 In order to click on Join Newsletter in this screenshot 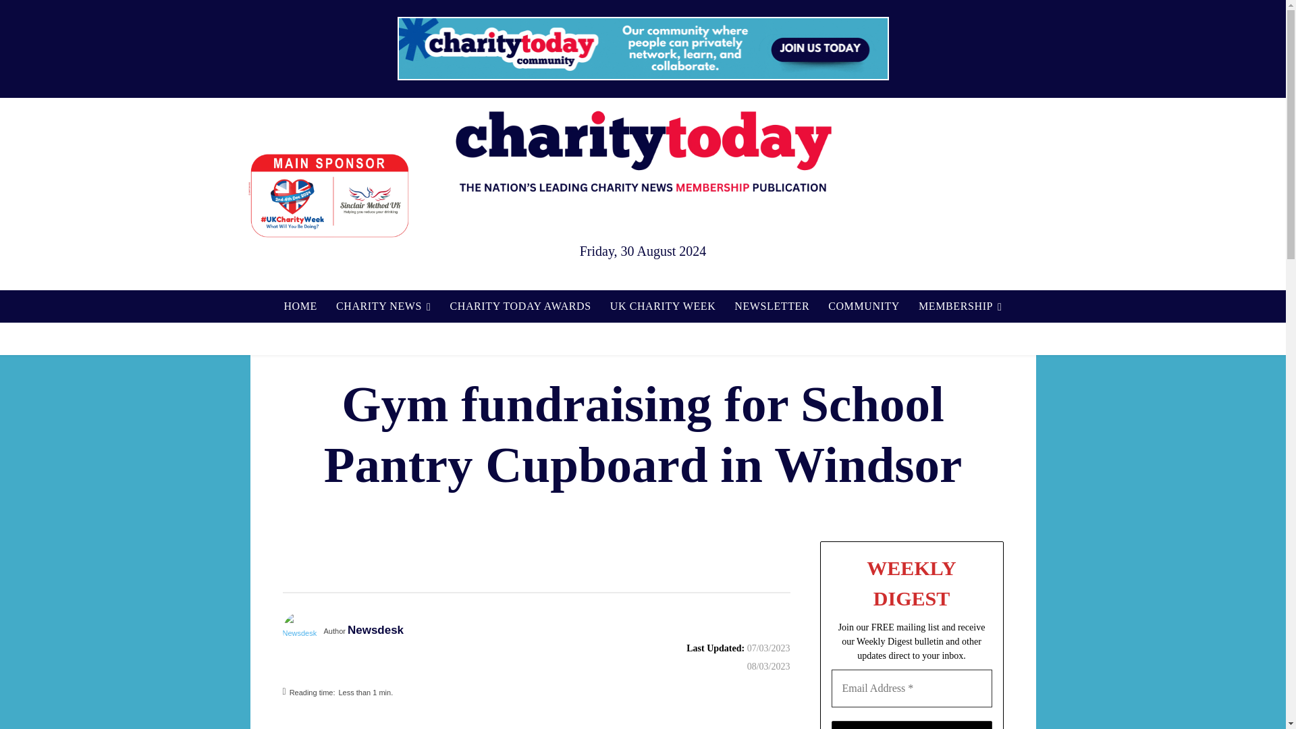, I will do `click(912, 725)`.